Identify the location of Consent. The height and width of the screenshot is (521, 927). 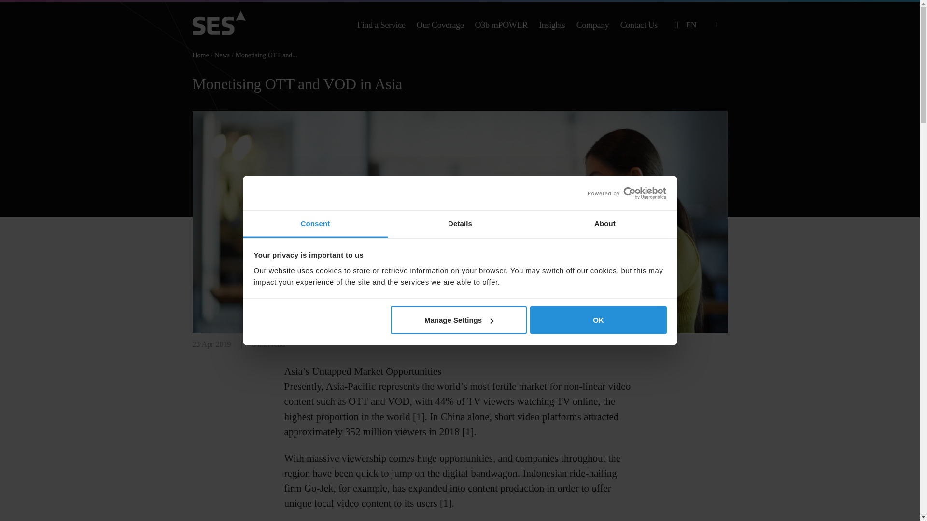
(315, 224).